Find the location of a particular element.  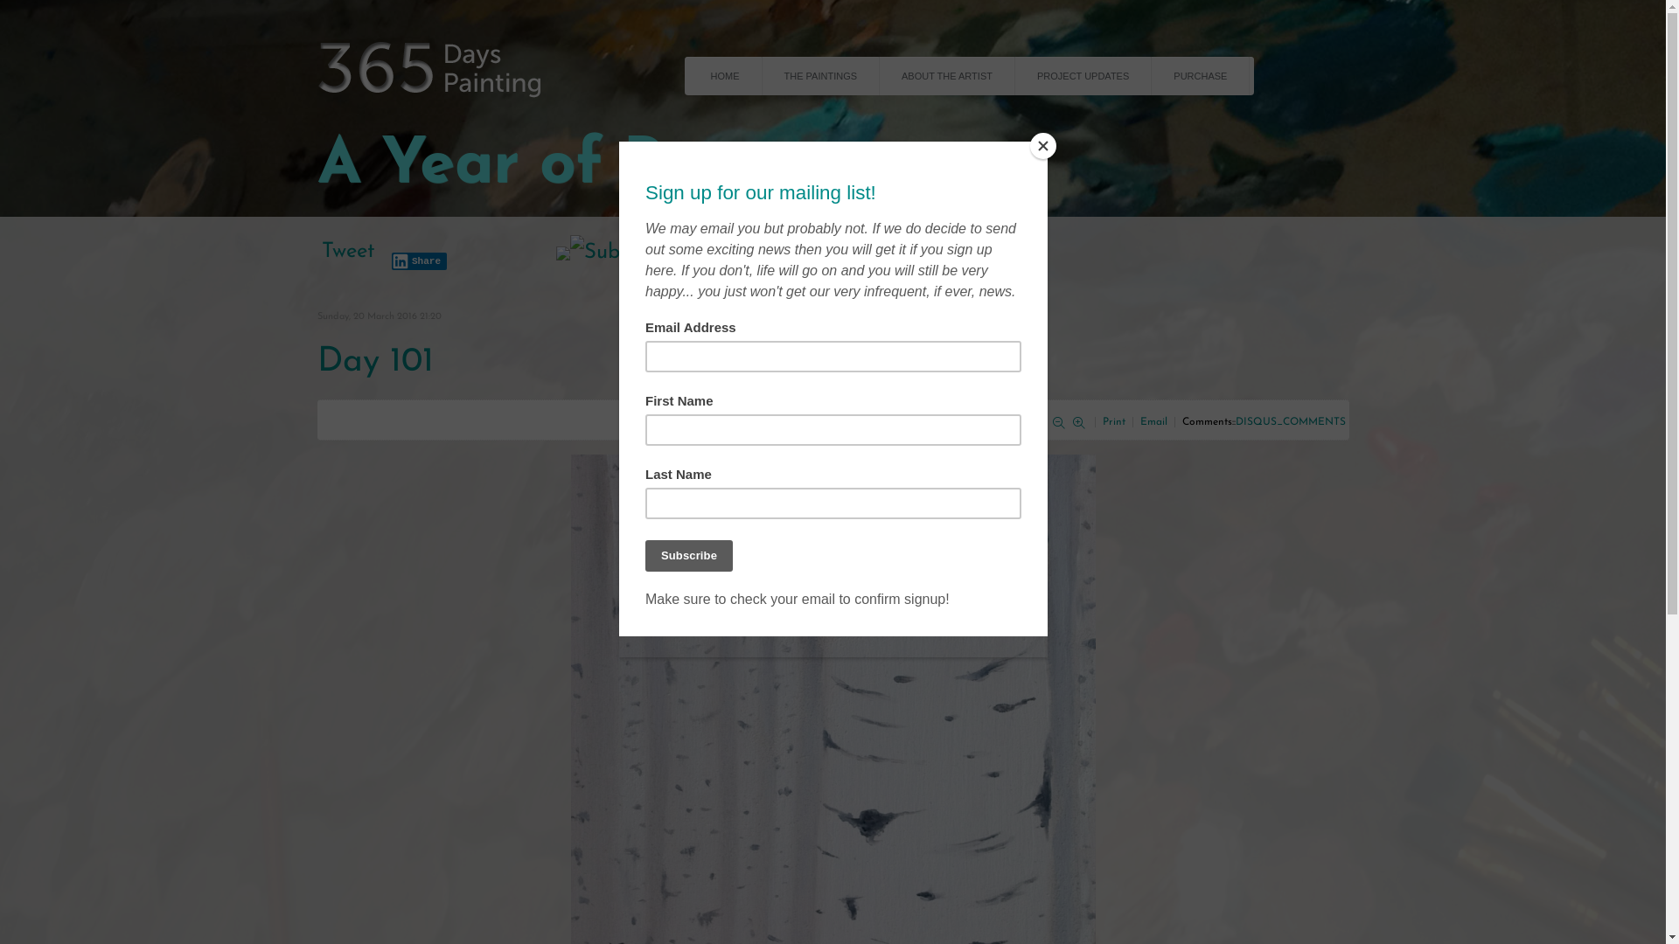

Share is located at coordinates (420, 261).